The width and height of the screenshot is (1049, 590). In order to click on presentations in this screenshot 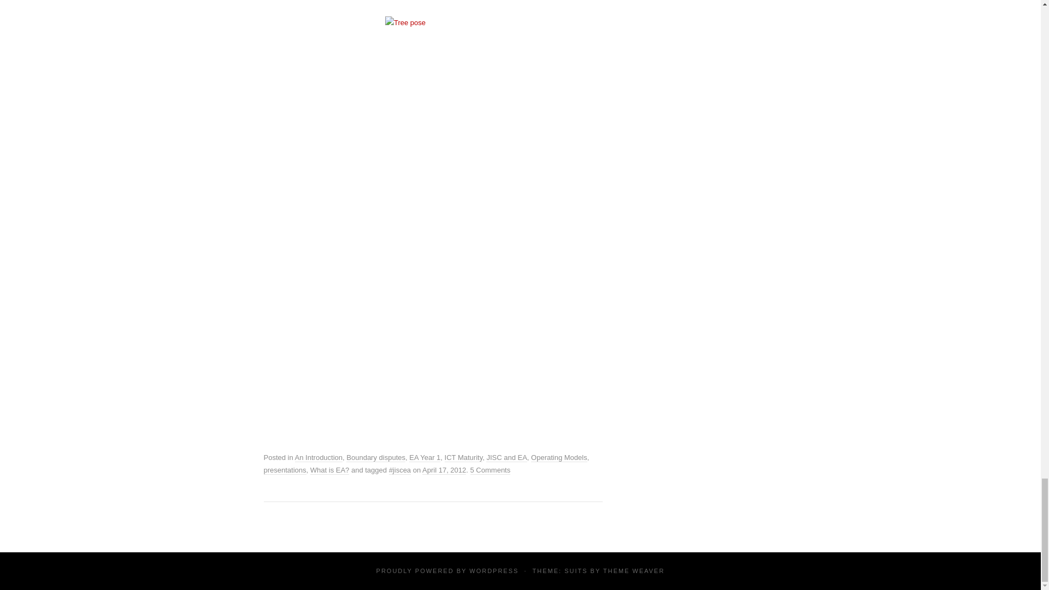, I will do `click(284, 470)`.